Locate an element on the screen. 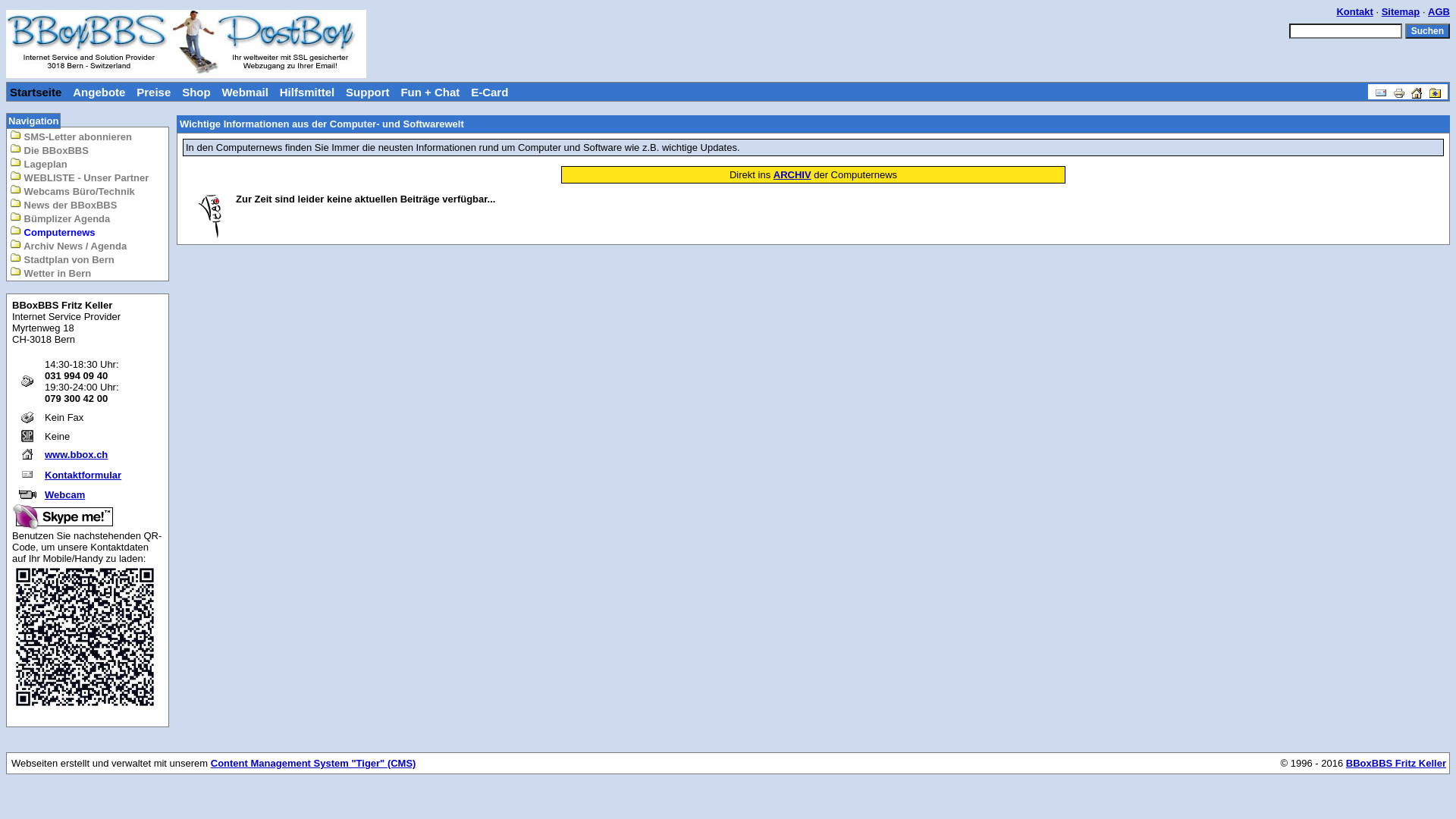 The width and height of the screenshot is (1456, 819).  Stadtplan von Bern is located at coordinates (62, 259).